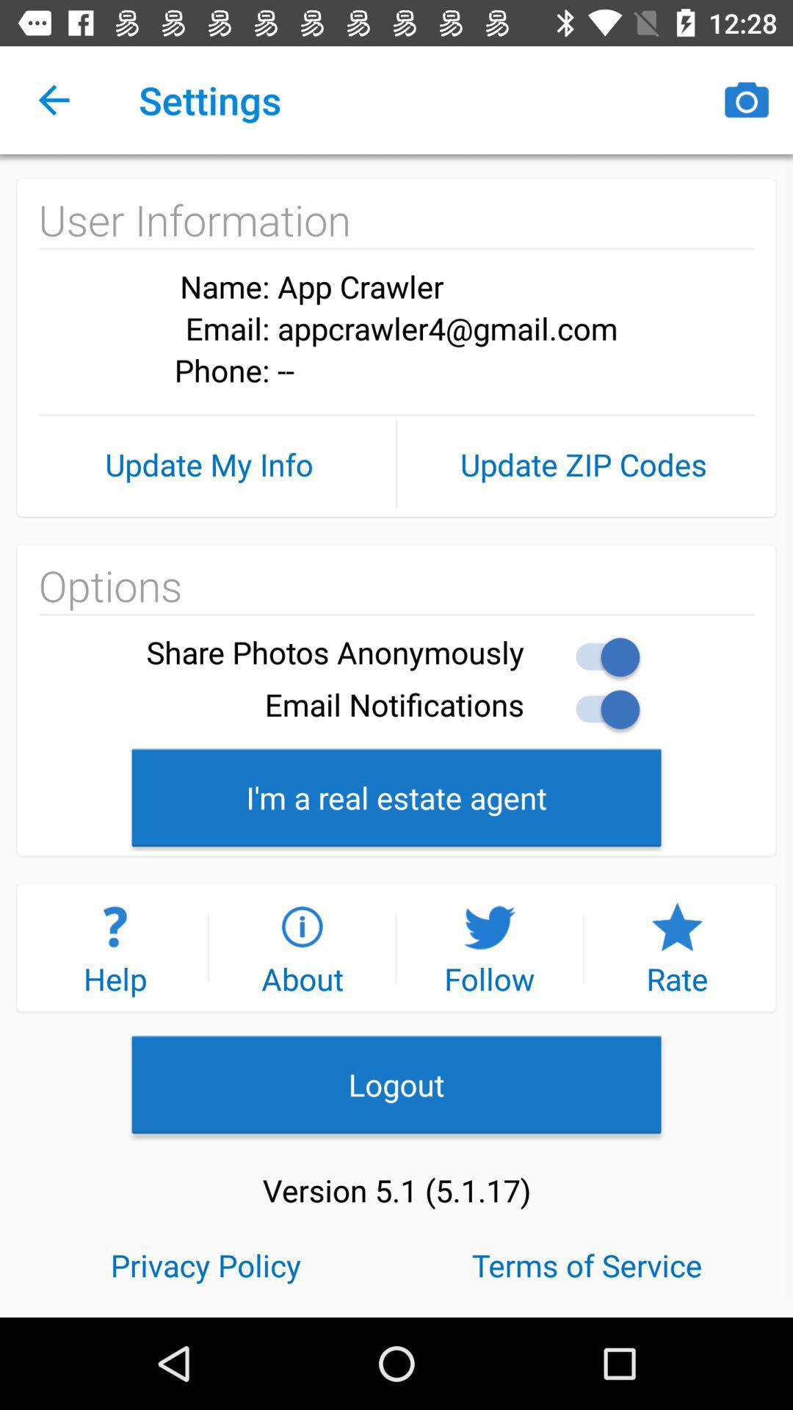 This screenshot has width=793, height=1410. What do you see at coordinates (677, 947) in the screenshot?
I see `scroll until rate item` at bounding box center [677, 947].